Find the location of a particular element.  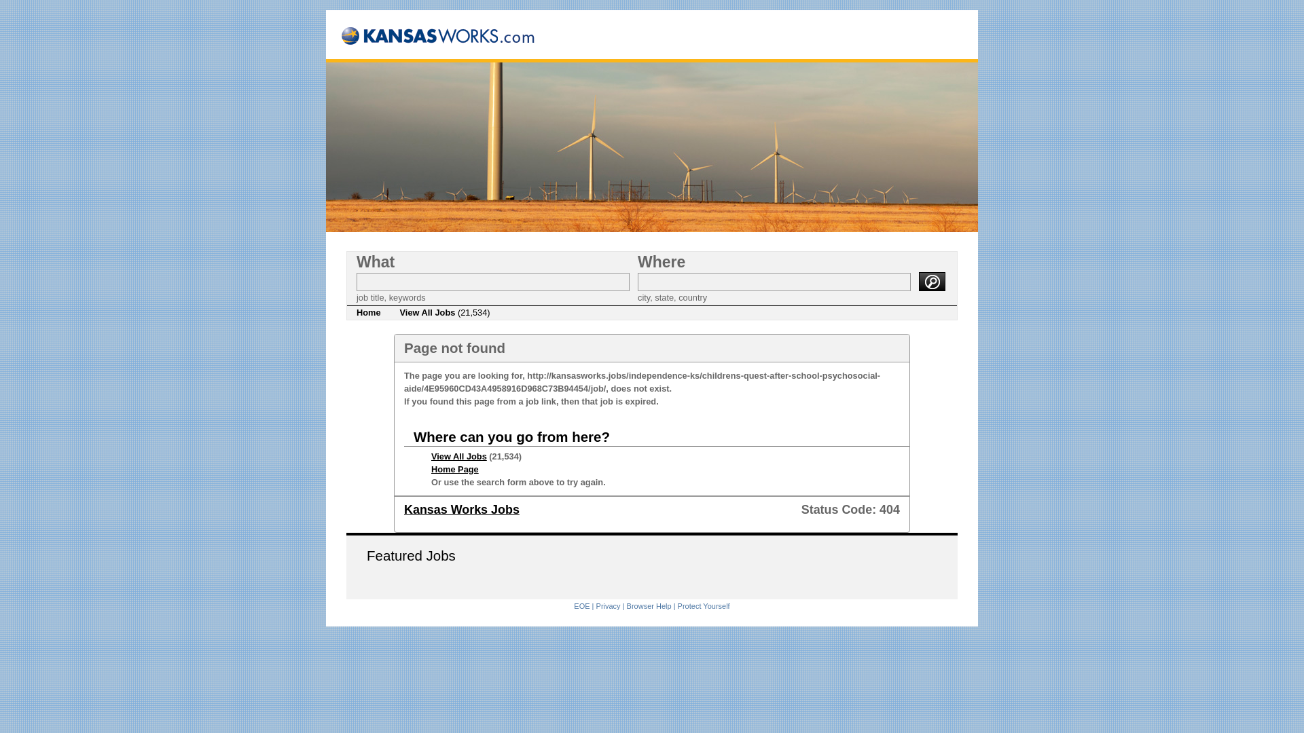

Browser Help is located at coordinates (649, 605).